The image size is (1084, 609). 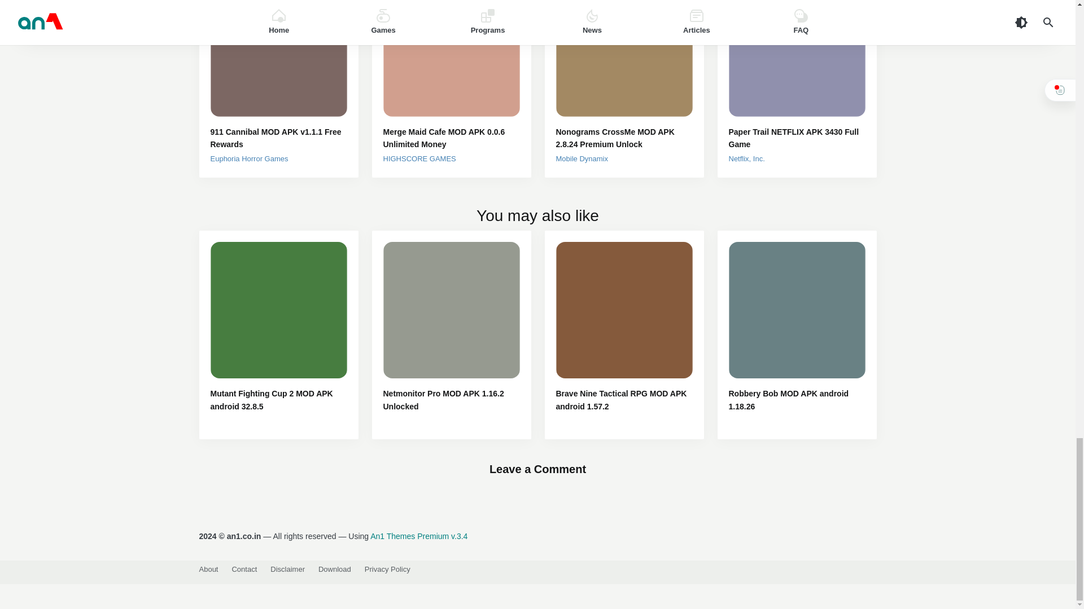 What do you see at coordinates (451, 138) in the screenshot?
I see `Merge Maid Cafe MOD APK 0.0.6 Unlimited Money` at bounding box center [451, 138].